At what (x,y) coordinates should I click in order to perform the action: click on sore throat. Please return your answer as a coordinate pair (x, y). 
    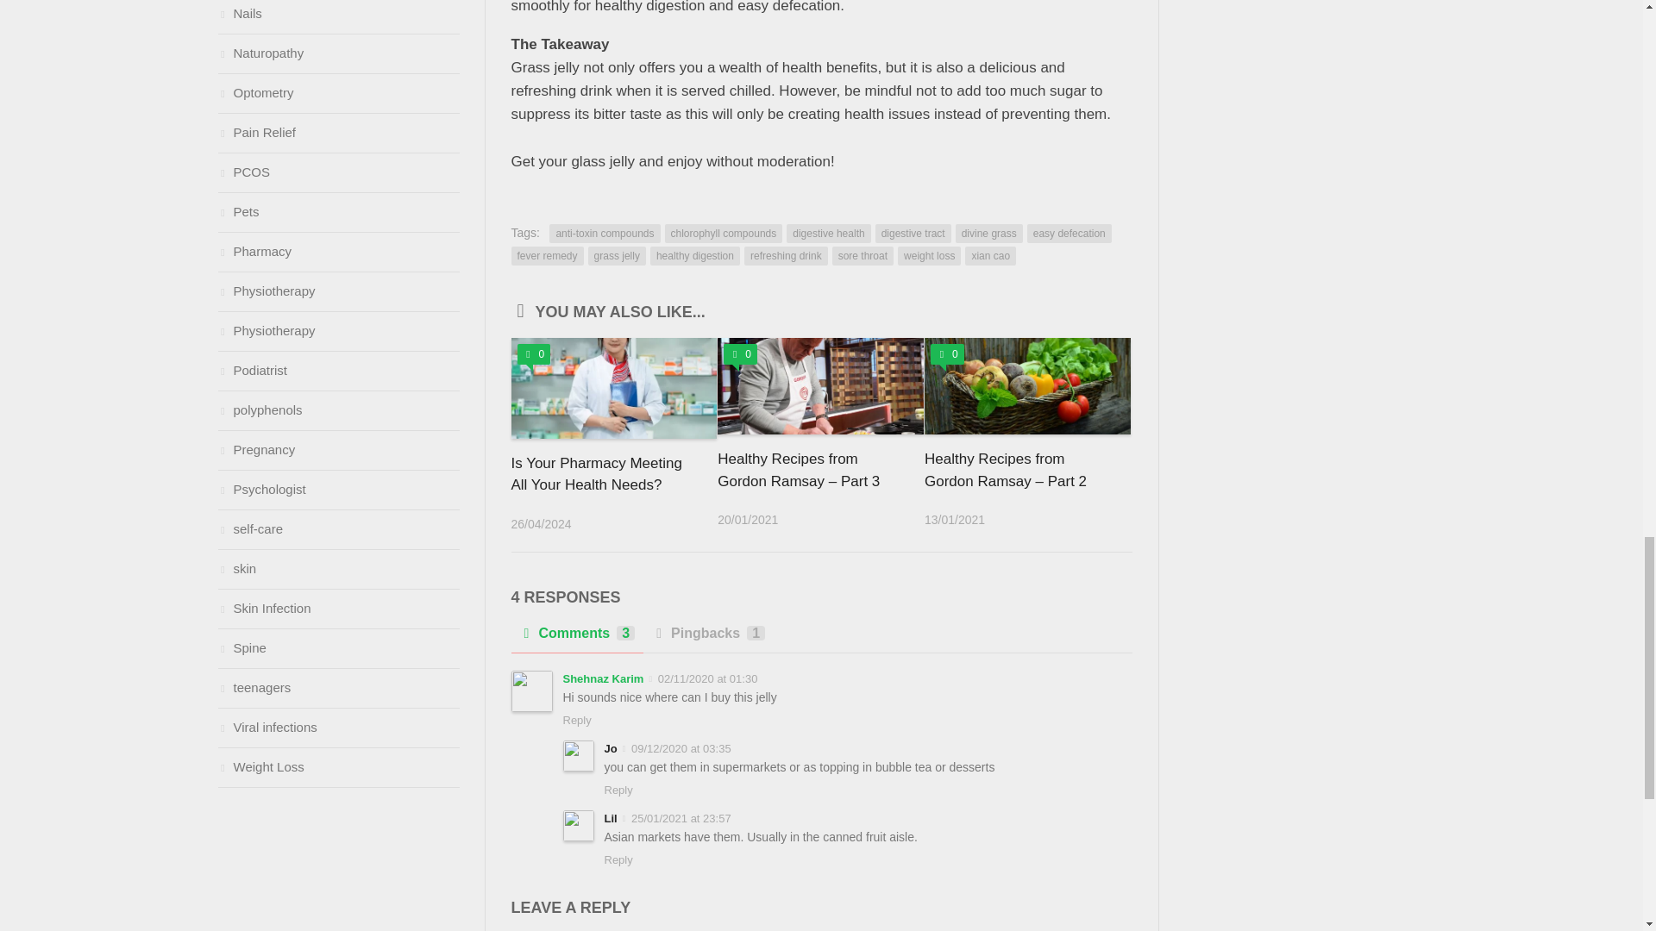
    Looking at the image, I should click on (862, 255).